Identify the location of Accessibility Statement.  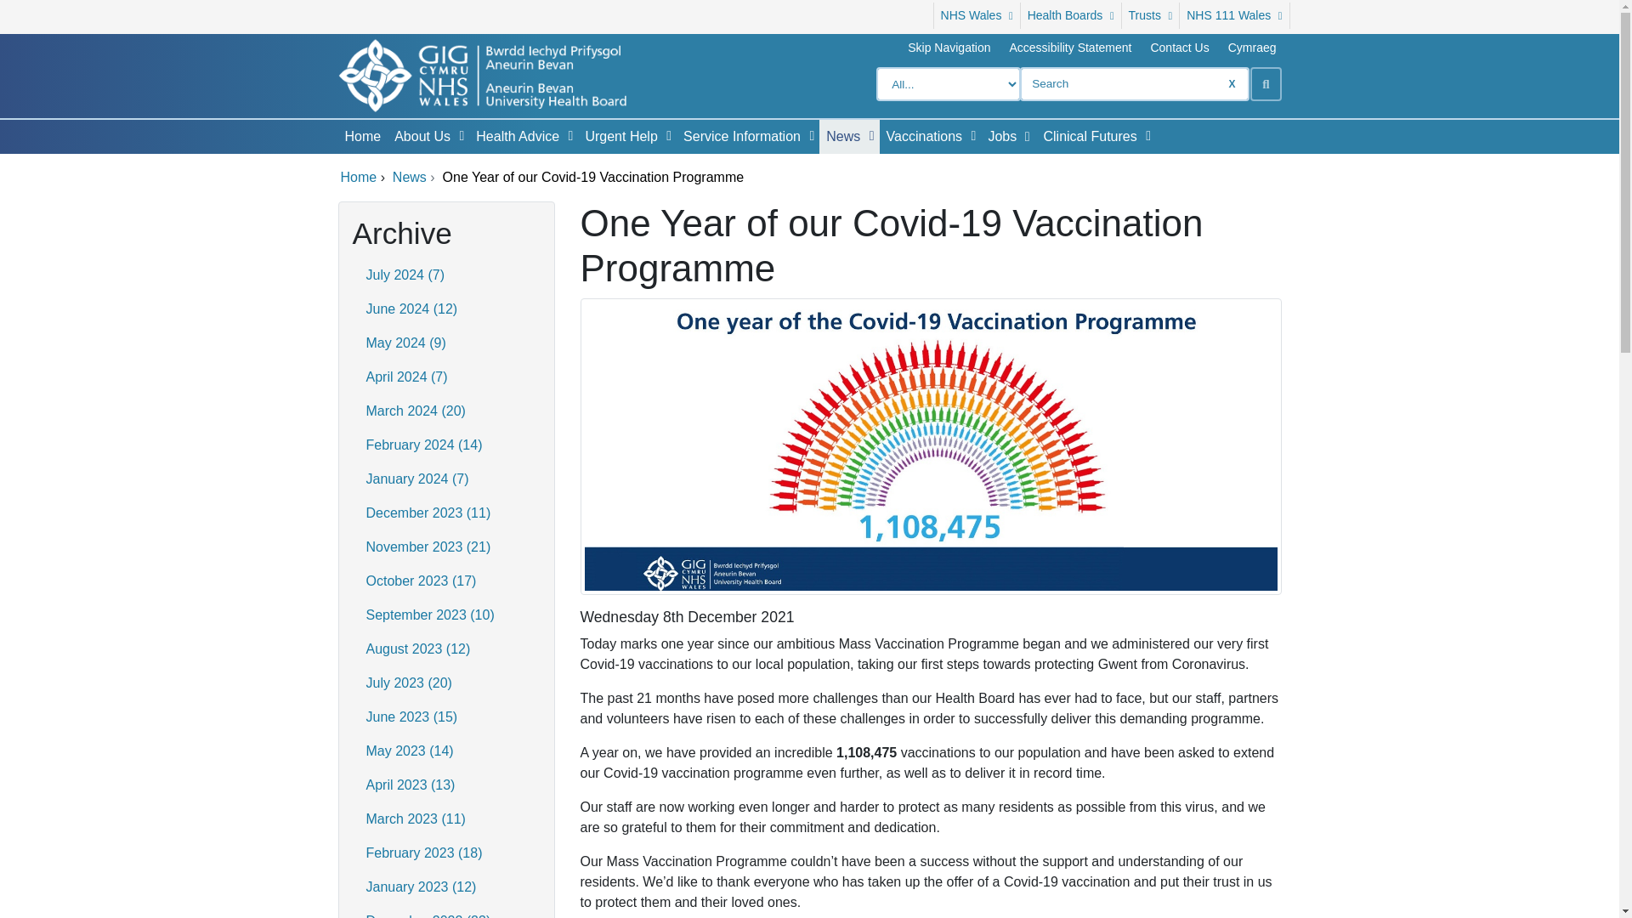
(1070, 48).